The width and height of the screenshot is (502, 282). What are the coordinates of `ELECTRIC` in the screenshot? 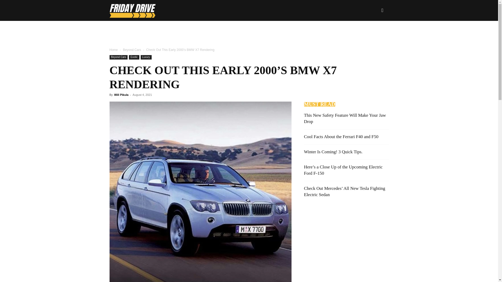 It's located at (258, 31).